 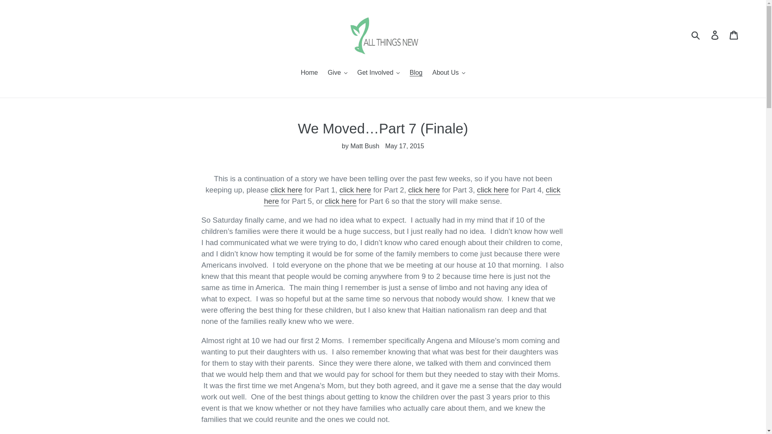 I want to click on Cart, so click(x=734, y=35).